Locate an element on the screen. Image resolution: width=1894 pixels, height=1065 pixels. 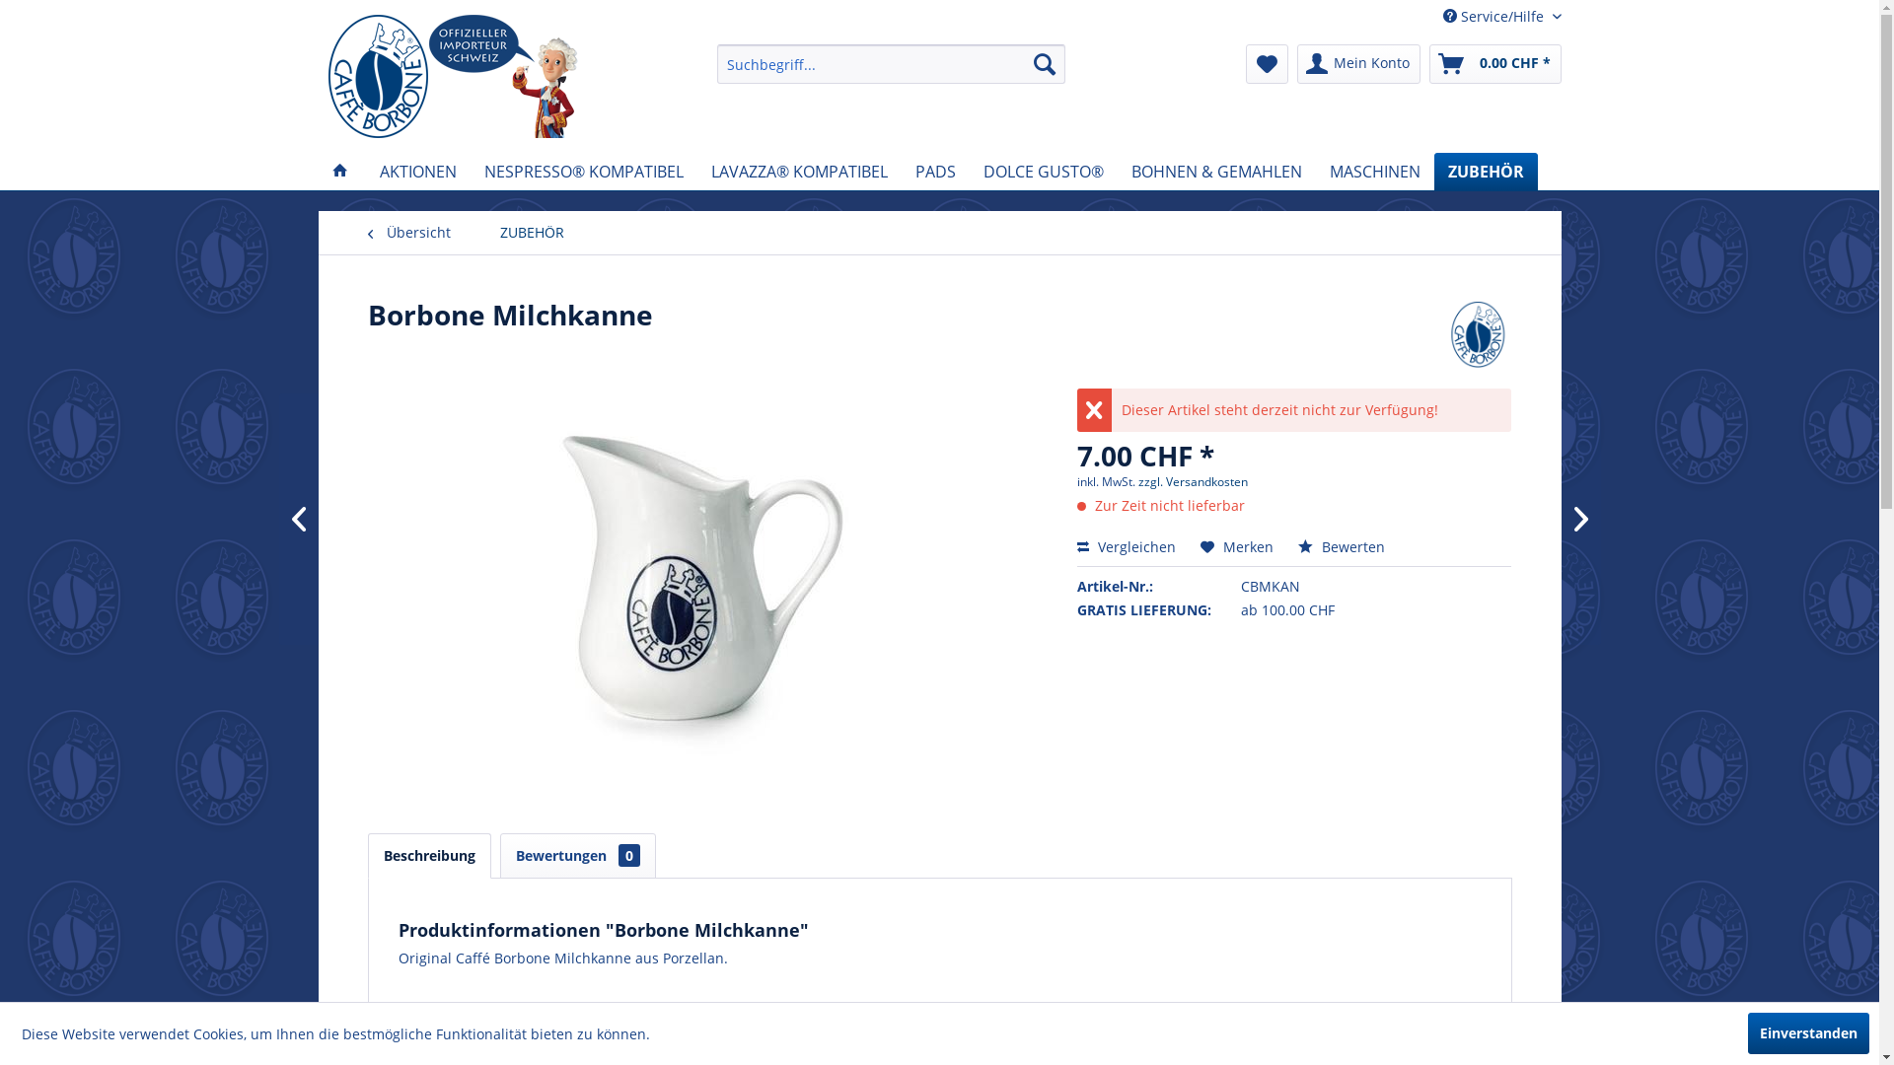
Merkzettel is located at coordinates (1267, 64).